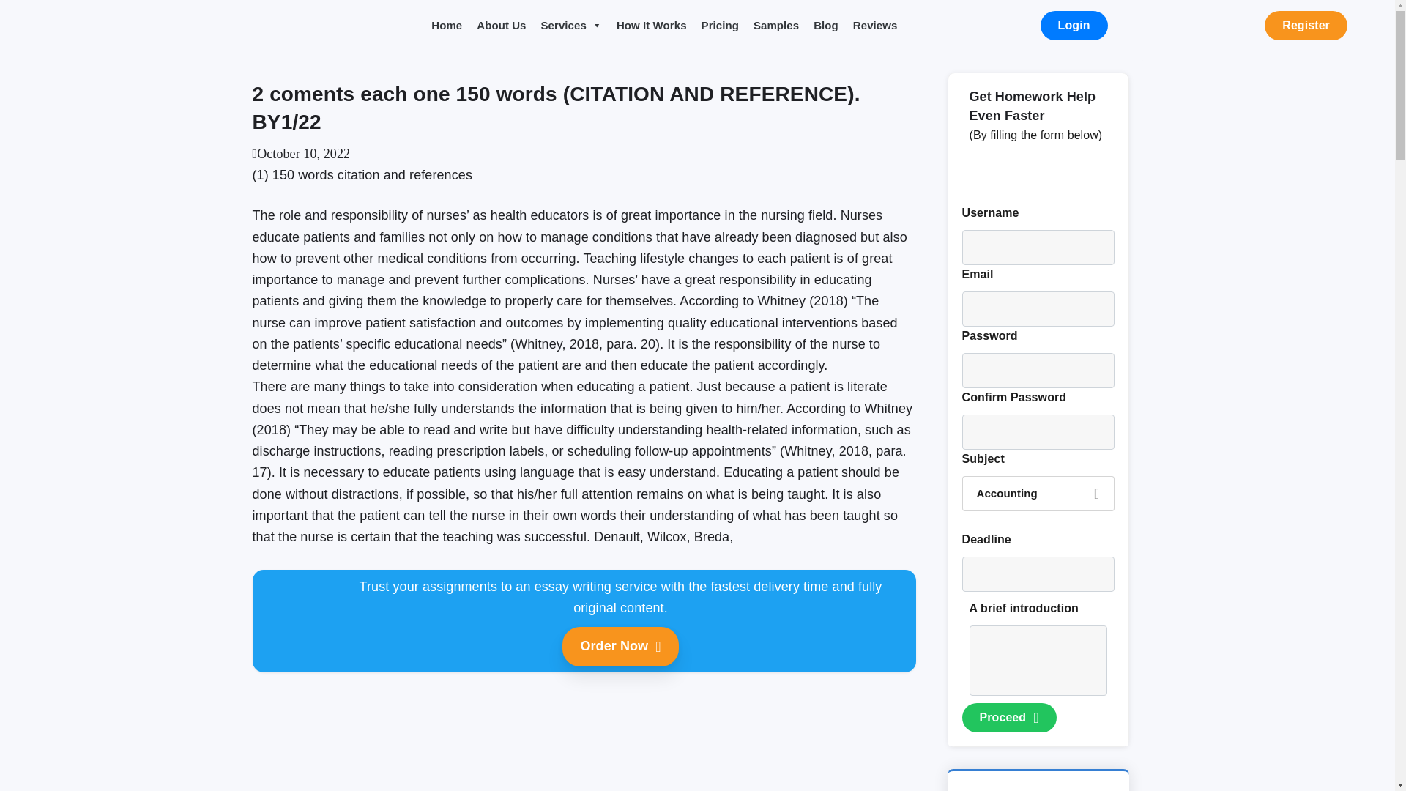  Describe the element at coordinates (1305, 26) in the screenshot. I see `Register` at that location.